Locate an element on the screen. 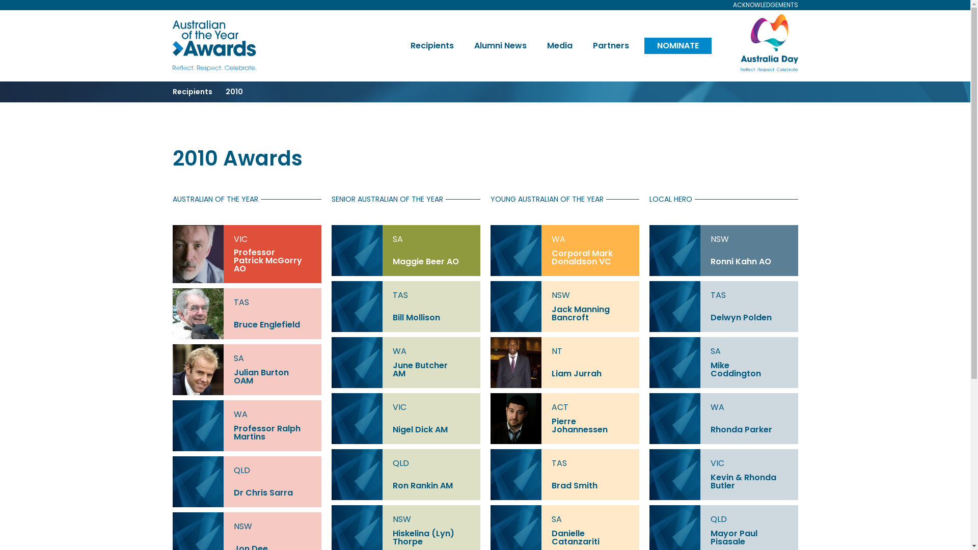  Bruce Englefield is located at coordinates (272, 325).